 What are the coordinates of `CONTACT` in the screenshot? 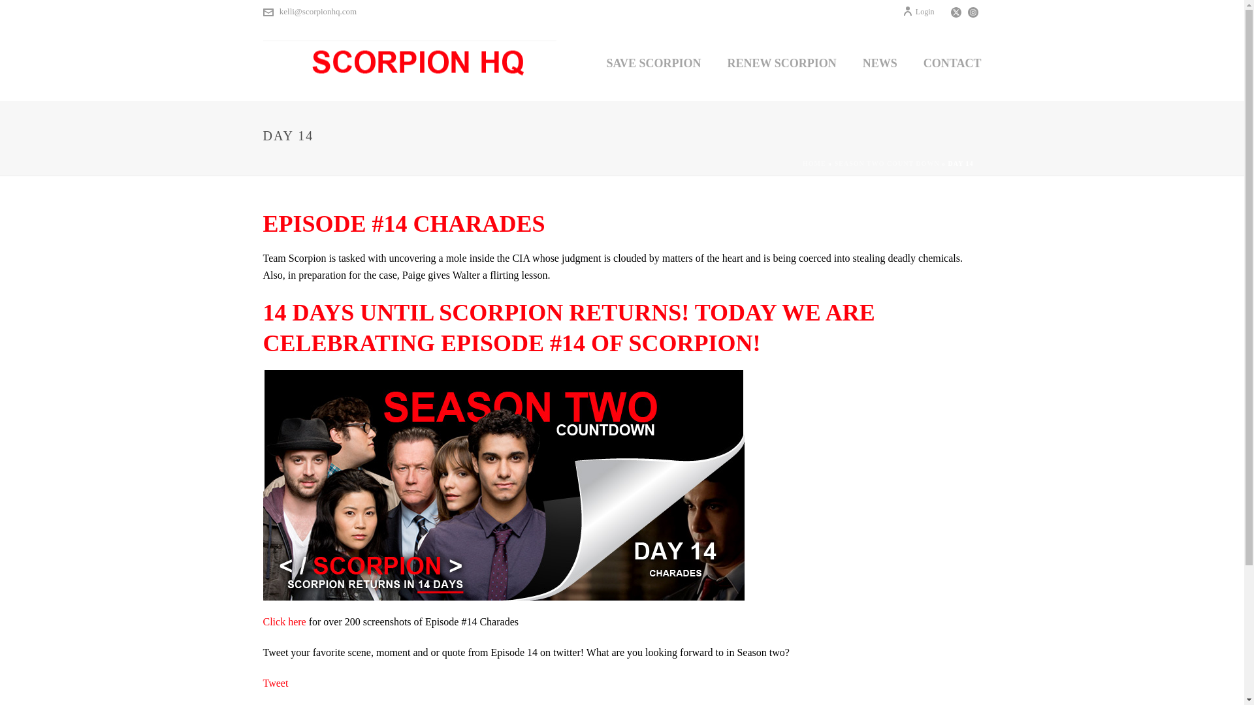 It's located at (952, 61).